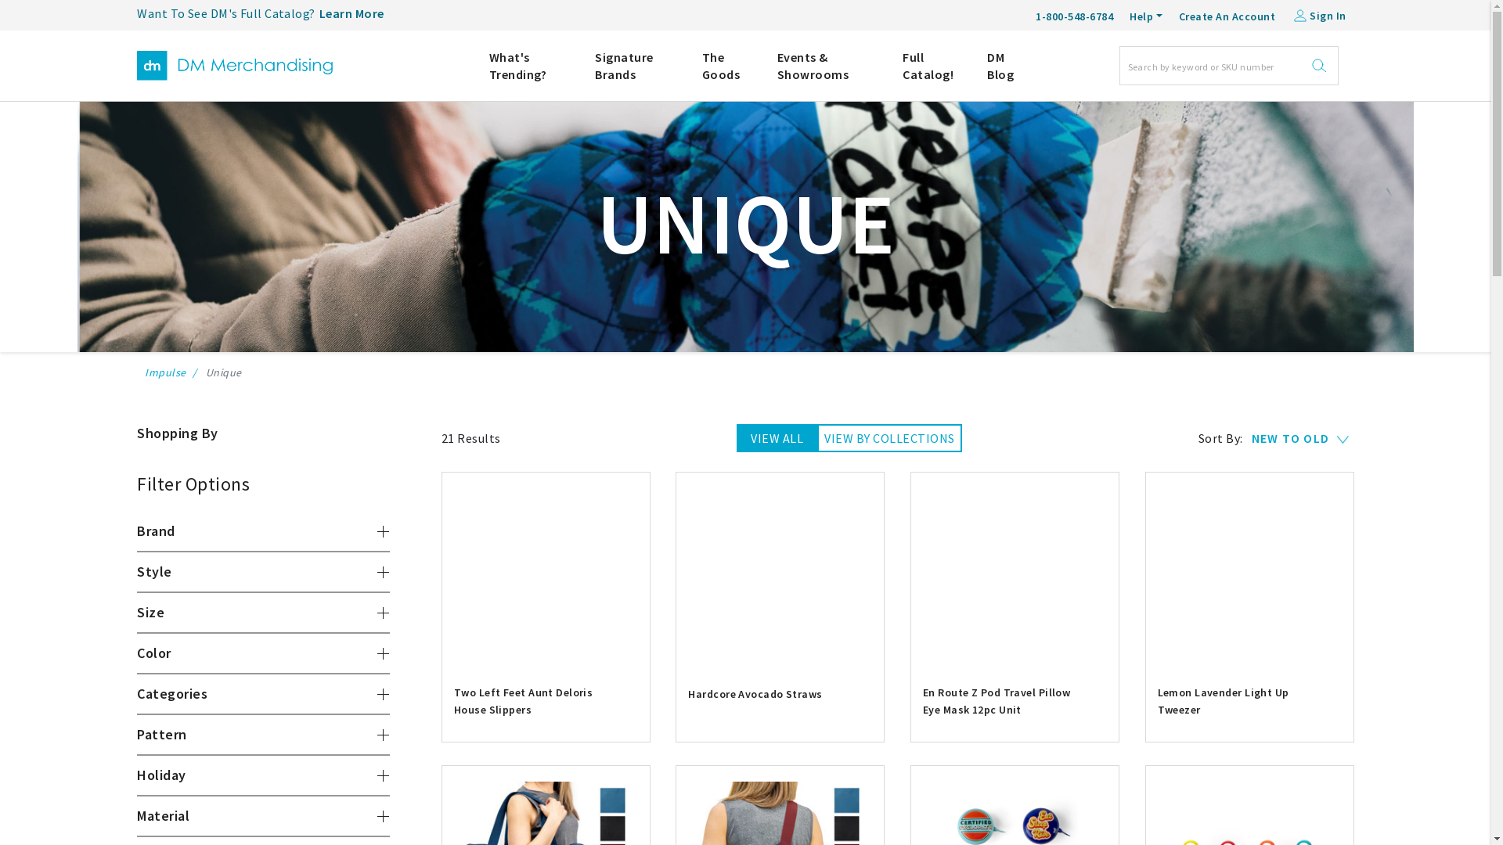  What do you see at coordinates (546, 718) in the screenshot?
I see `Two Left Feet Aunt Deloris House Slippers` at bounding box center [546, 718].